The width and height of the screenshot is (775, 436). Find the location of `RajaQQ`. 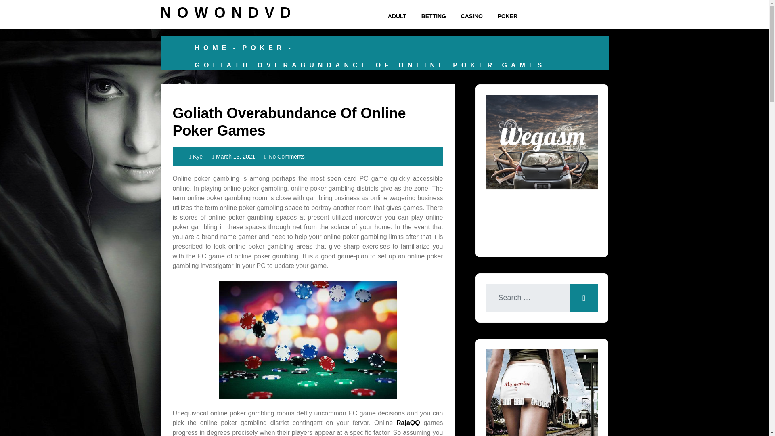

RajaQQ is located at coordinates (408, 423).